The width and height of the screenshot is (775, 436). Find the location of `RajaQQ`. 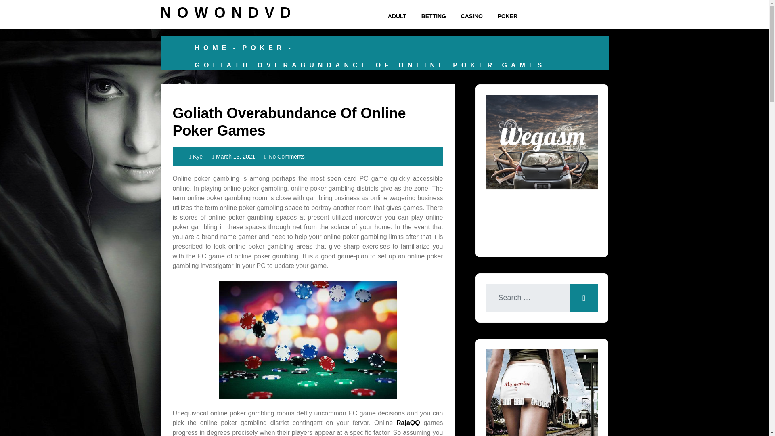

RajaQQ is located at coordinates (408, 423).